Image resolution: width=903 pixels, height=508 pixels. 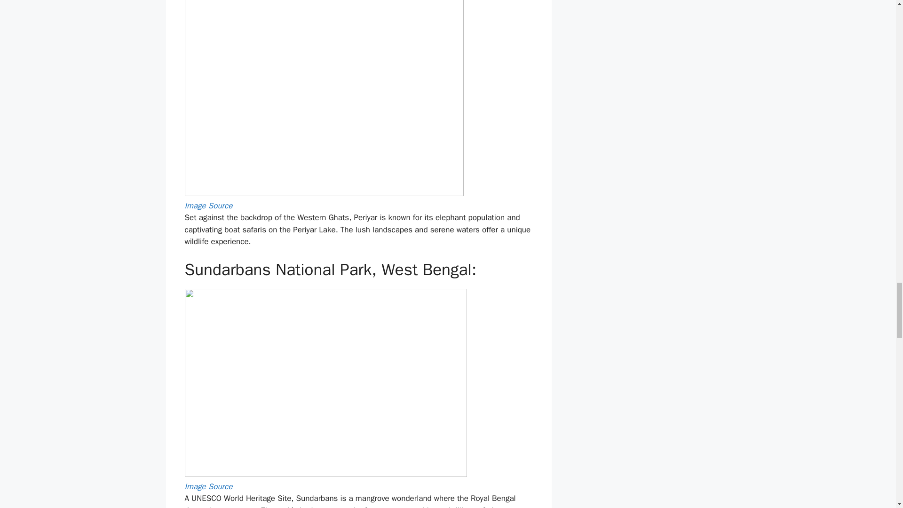 What do you see at coordinates (208, 486) in the screenshot?
I see `Image Source` at bounding box center [208, 486].